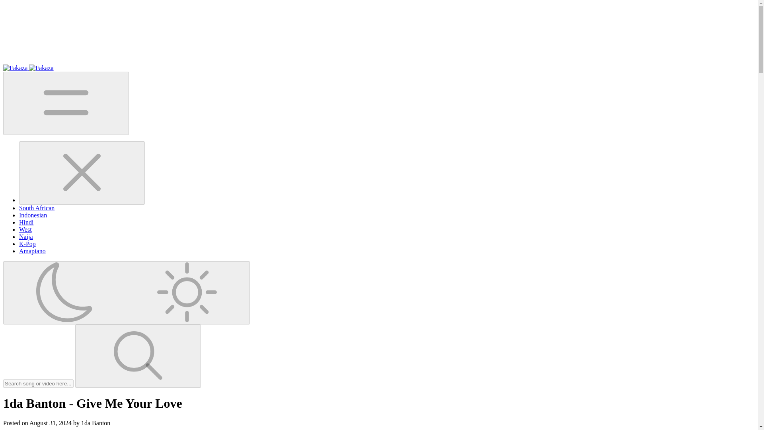 The width and height of the screenshot is (764, 430). I want to click on Indonesian, so click(33, 215).